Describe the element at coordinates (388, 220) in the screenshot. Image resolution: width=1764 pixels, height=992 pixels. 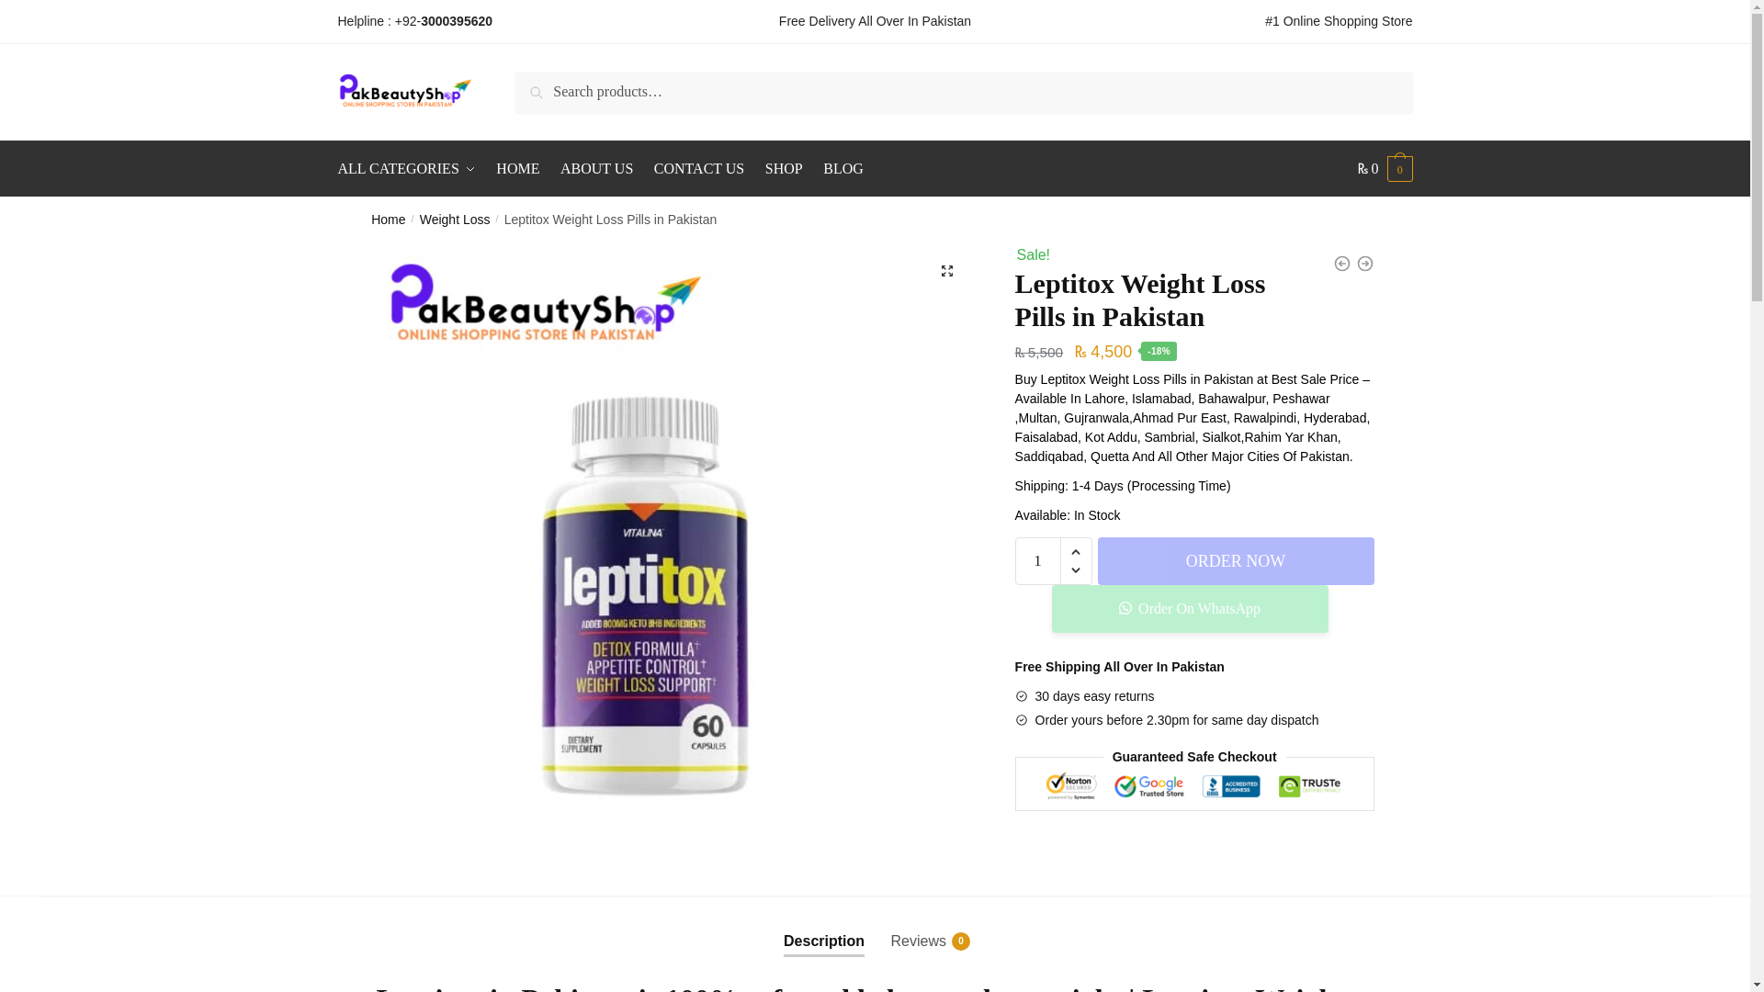
I see `1` at that location.